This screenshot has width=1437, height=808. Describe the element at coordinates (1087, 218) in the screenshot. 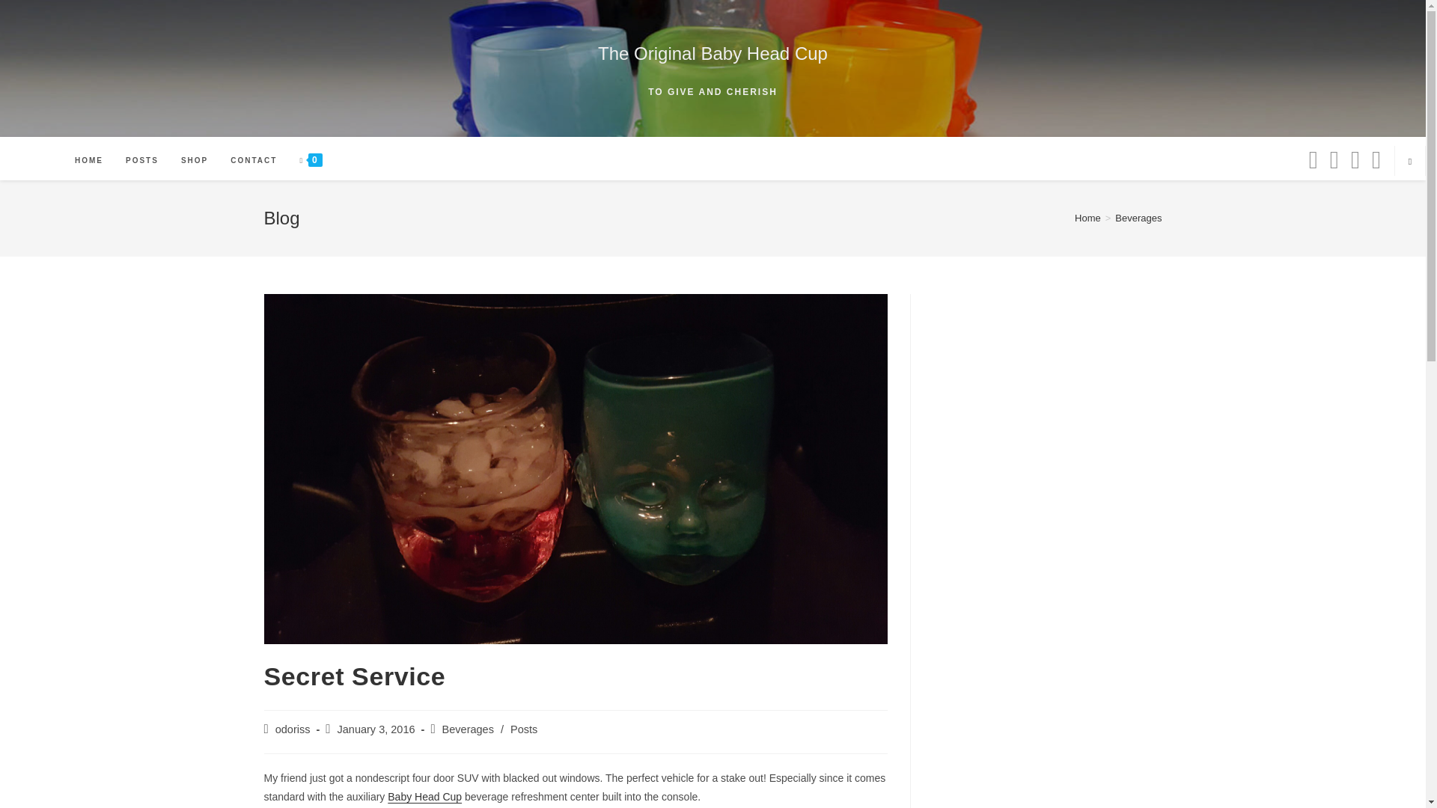

I see `Home` at that location.